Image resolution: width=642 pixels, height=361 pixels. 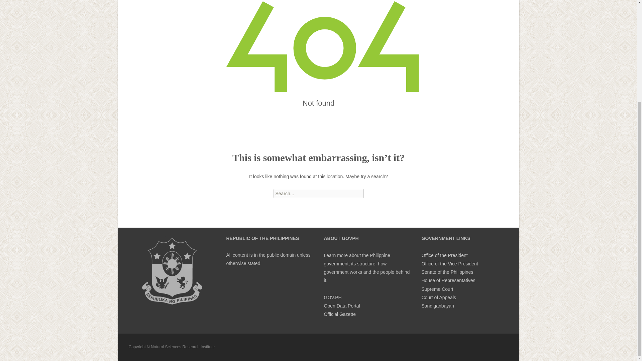 What do you see at coordinates (341, 306) in the screenshot?
I see `Open Data Portal` at bounding box center [341, 306].